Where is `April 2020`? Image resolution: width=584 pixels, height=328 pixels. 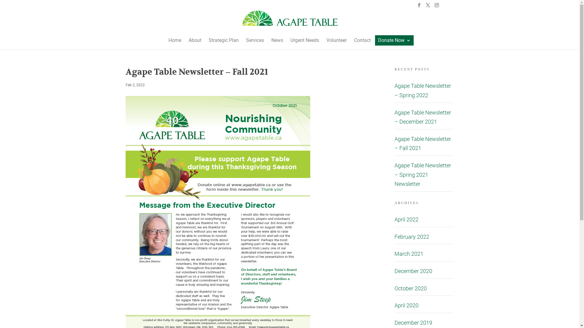
April 2020 is located at coordinates (406, 306).